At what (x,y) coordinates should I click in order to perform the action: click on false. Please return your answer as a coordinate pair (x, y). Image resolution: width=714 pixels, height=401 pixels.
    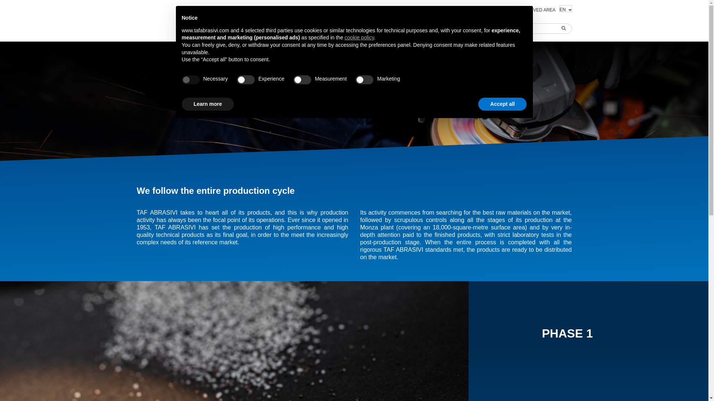
    Looking at the image, I should click on (246, 79).